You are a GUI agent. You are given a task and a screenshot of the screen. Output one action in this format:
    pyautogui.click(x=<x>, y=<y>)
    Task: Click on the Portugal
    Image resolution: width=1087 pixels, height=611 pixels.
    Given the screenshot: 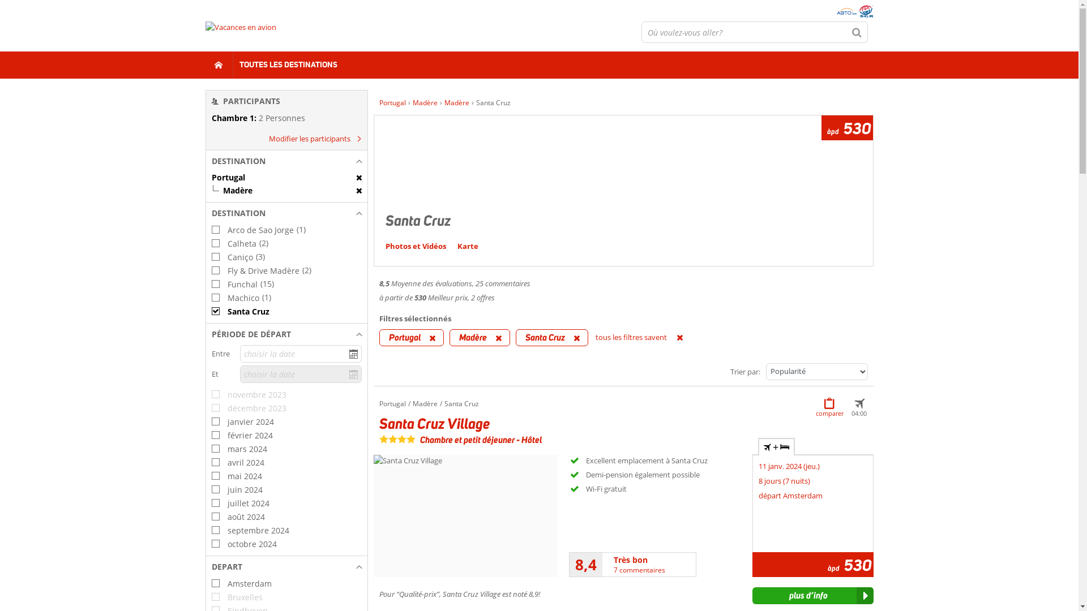 What is the action you would take?
    pyautogui.click(x=412, y=338)
    